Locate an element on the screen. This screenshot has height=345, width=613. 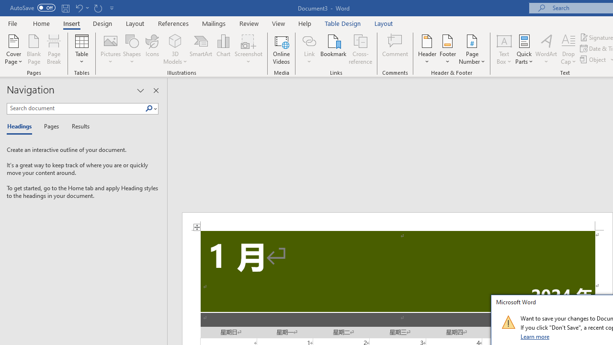
SmartArt... is located at coordinates (201, 49).